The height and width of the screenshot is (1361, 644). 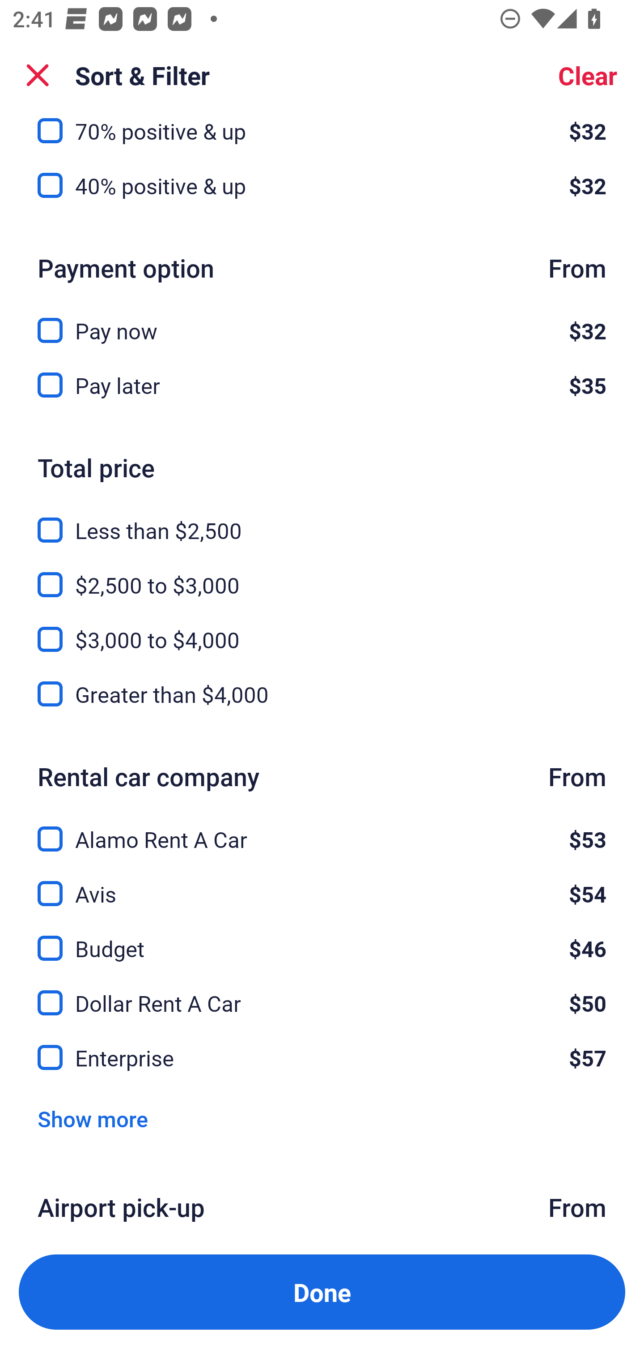 I want to click on $3,000 to $4,000, $3,000 to $4,000, so click(x=322, y=629).